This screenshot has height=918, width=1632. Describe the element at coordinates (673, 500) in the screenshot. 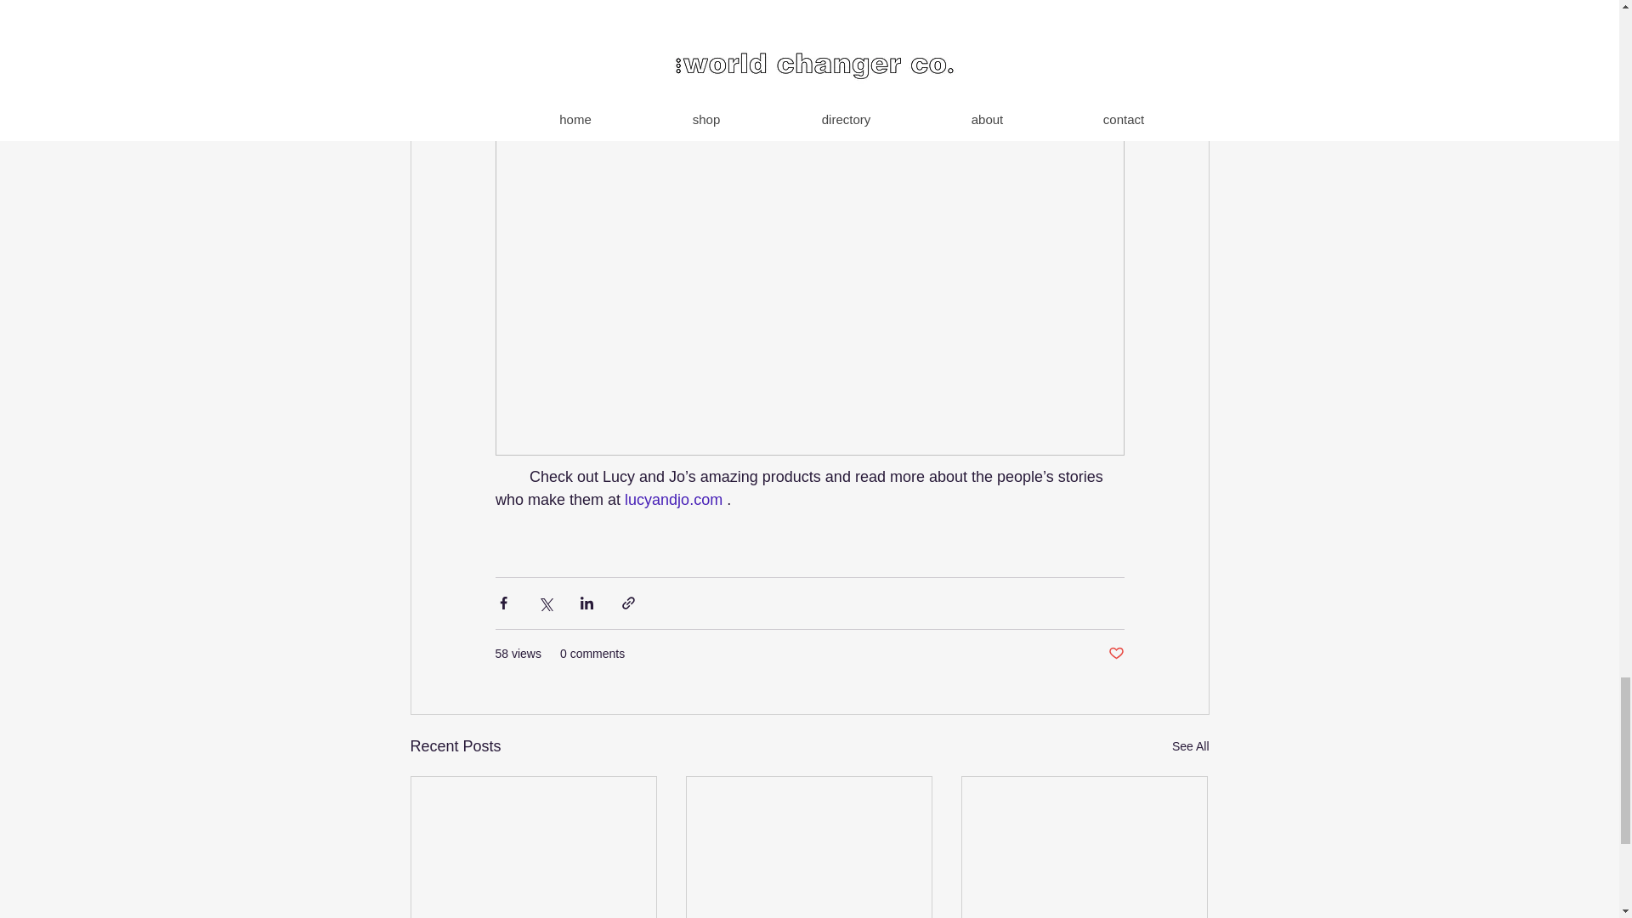

I see `lucyandjo.com` at that location.